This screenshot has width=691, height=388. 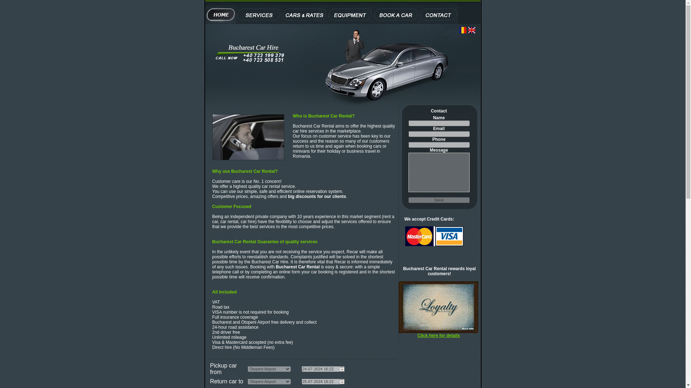 I want to click on Send, so click(x=438, y=200).